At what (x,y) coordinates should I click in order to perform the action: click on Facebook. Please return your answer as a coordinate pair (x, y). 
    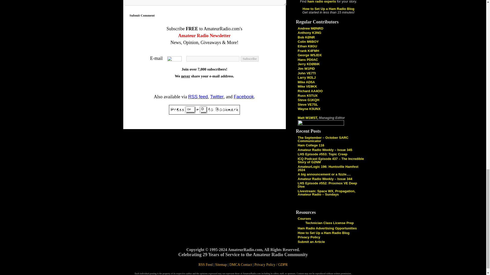
    Looking at the image, I should click on (243, 97).